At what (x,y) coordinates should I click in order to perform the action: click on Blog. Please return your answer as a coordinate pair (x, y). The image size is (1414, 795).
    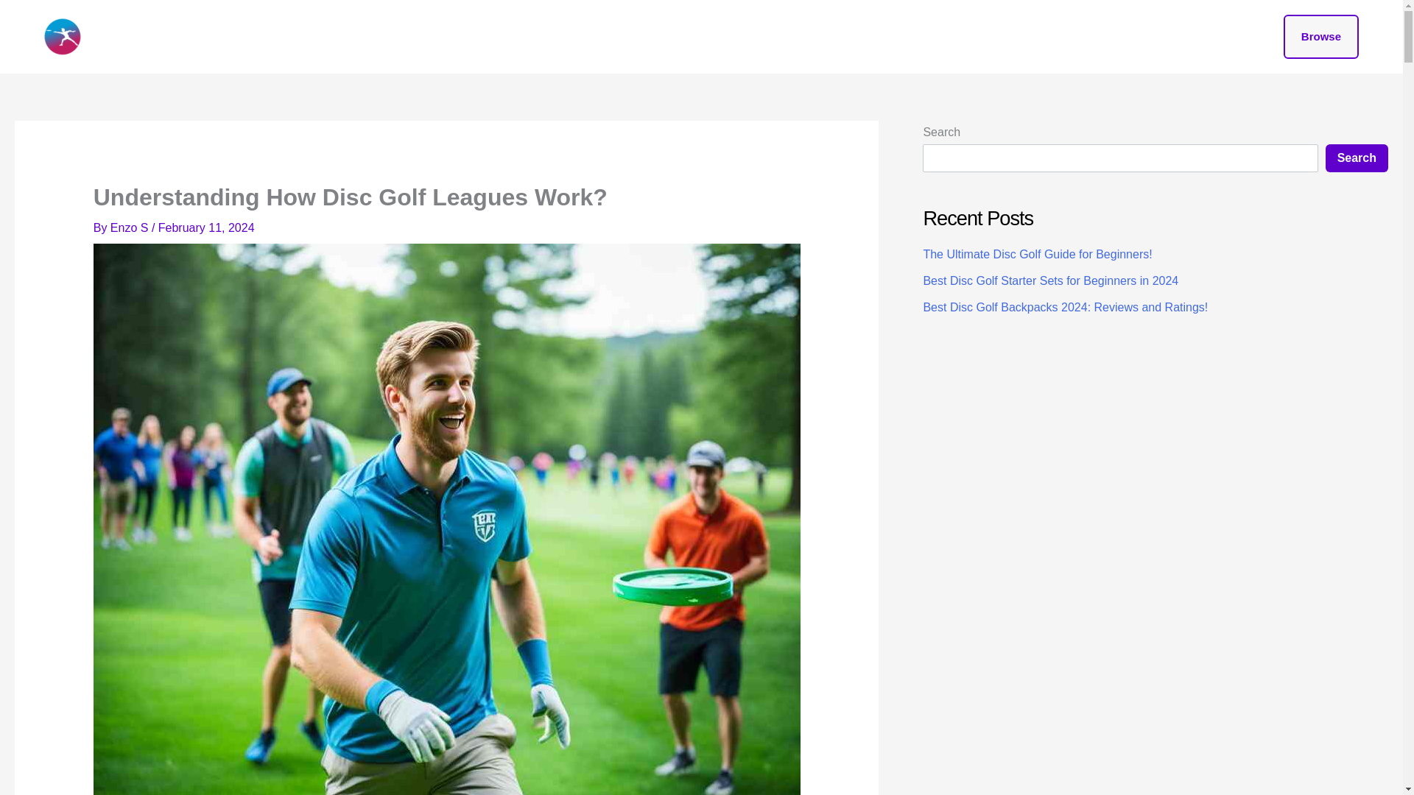
    Looking at the image, I should click on (574, 37).